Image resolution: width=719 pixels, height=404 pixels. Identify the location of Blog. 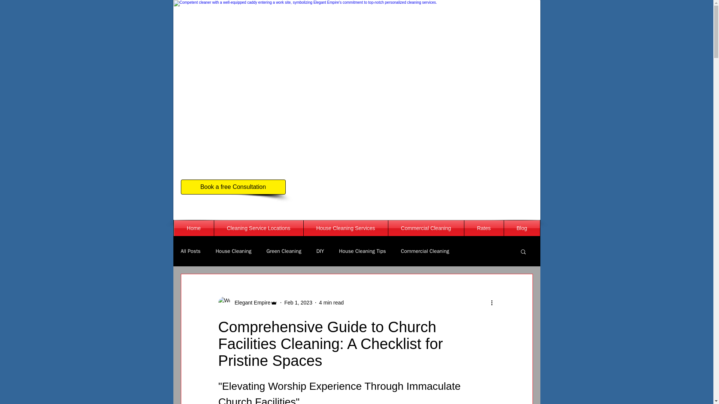
(522, 228).